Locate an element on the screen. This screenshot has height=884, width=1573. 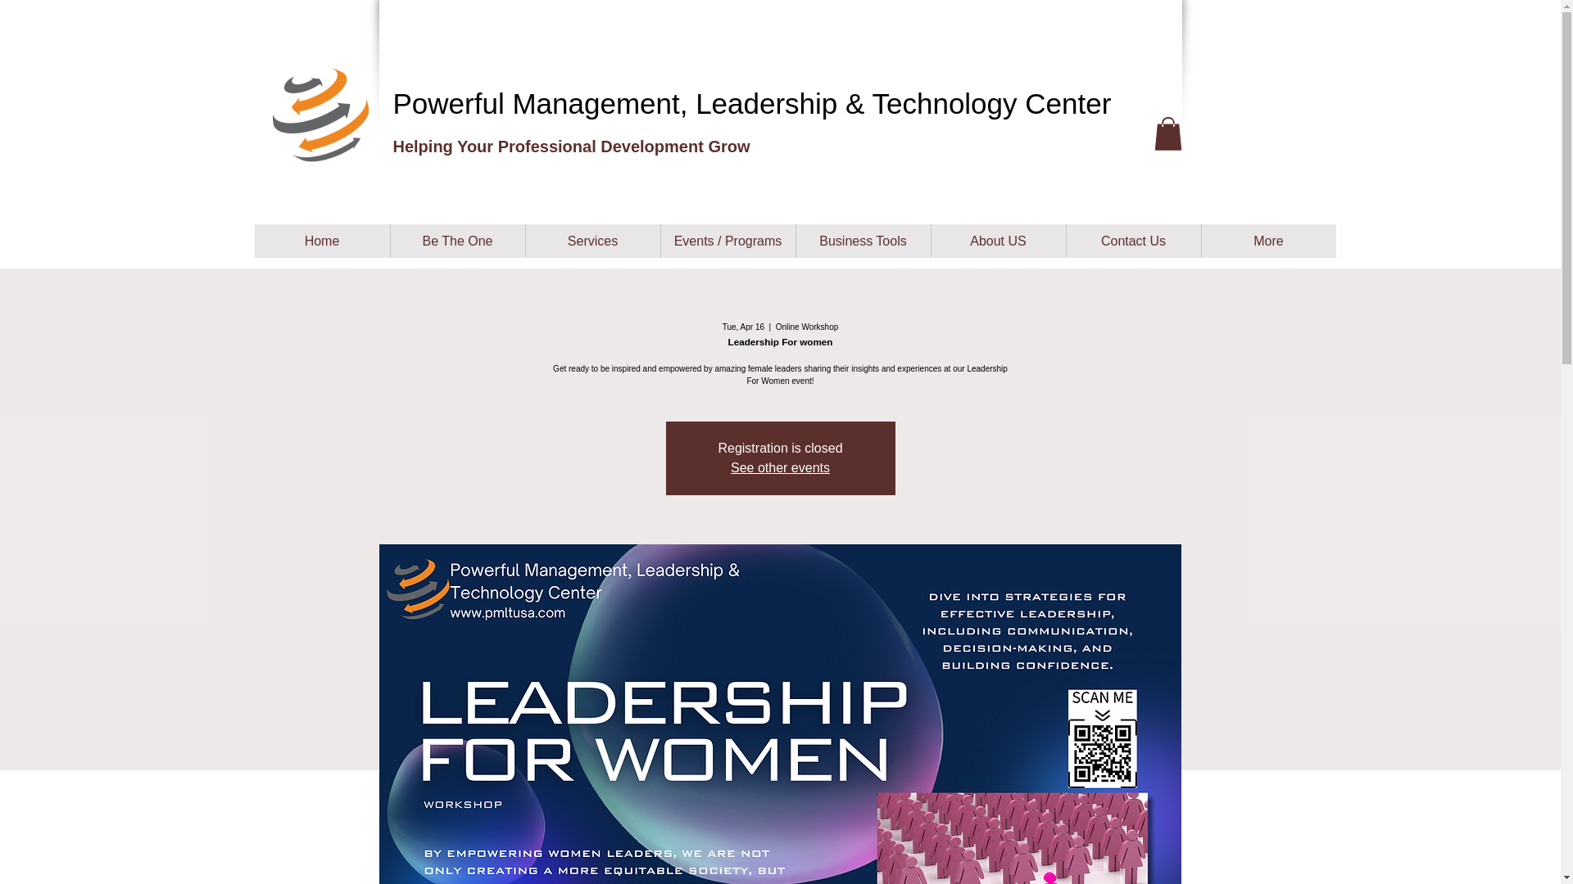
Home is located at coordinates (321, 241).